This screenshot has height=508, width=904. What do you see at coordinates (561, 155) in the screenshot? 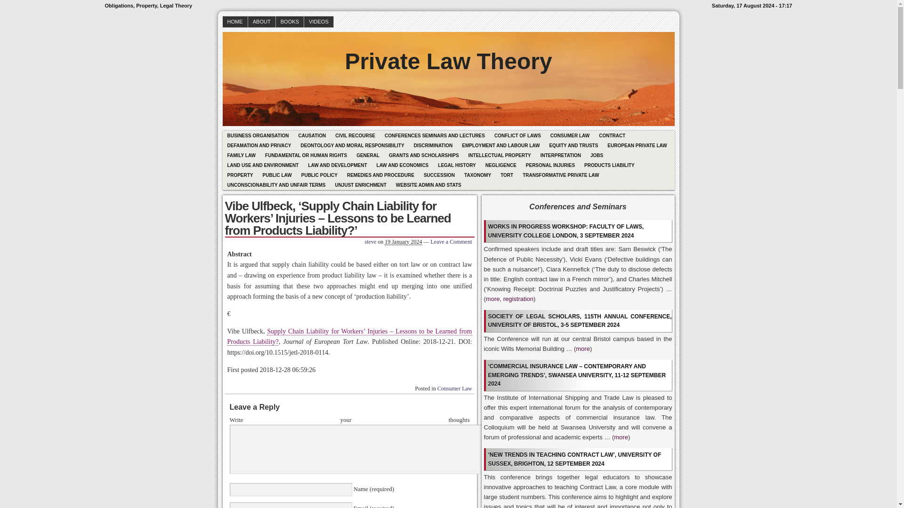
I see `INTERPRETATION` at bounding box center [561, 155].